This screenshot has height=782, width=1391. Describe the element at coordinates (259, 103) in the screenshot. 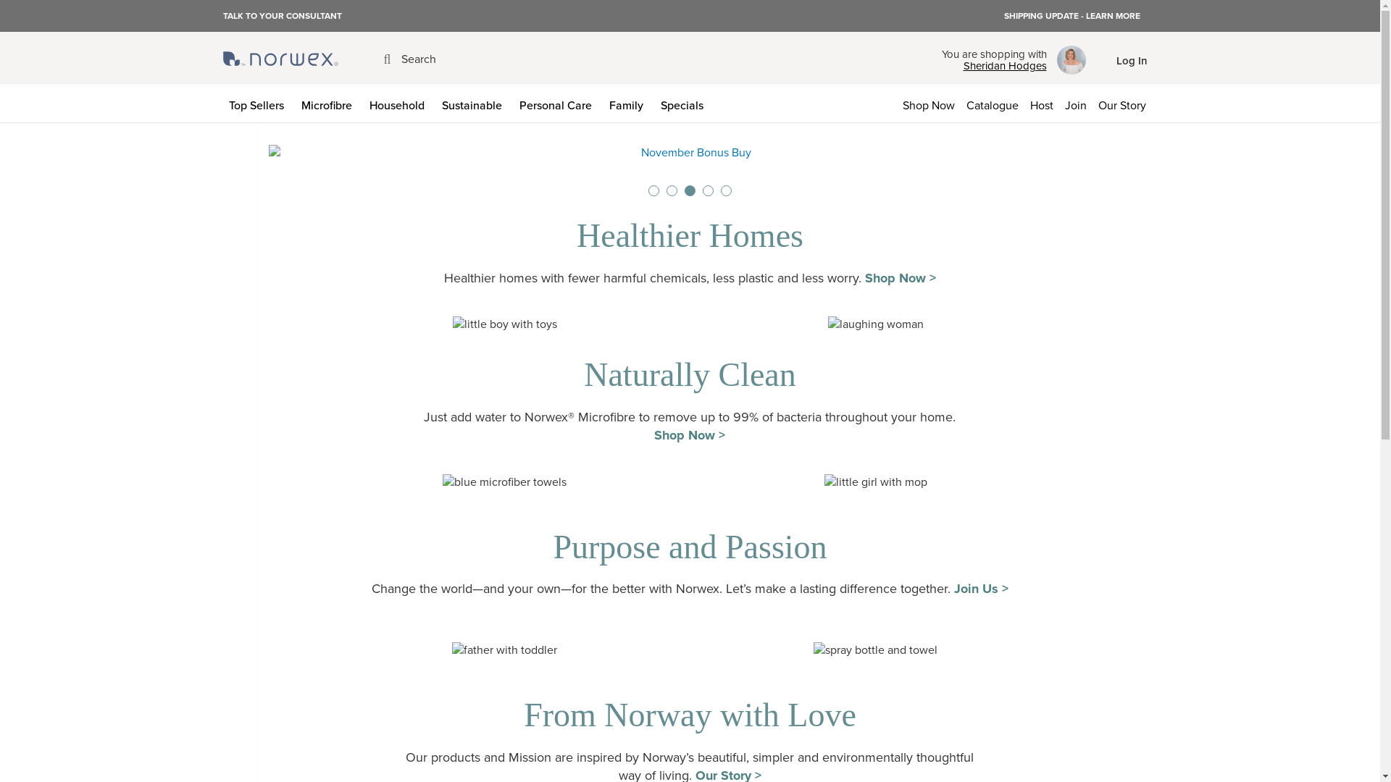

I see `Top Sellers` at that location.